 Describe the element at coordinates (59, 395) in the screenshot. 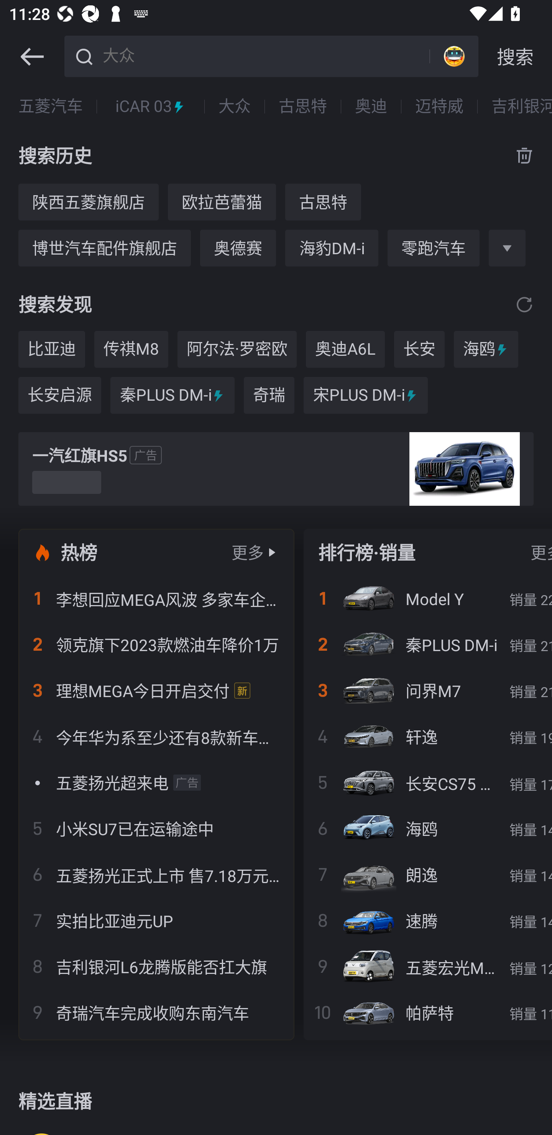

I see `长安启源` at that location.